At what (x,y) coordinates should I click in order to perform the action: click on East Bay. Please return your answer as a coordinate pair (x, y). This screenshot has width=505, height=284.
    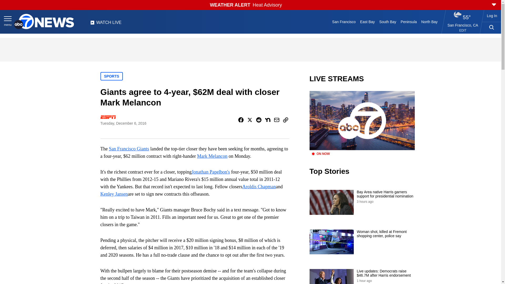
    Looking at the image, I should click on (368, 22).